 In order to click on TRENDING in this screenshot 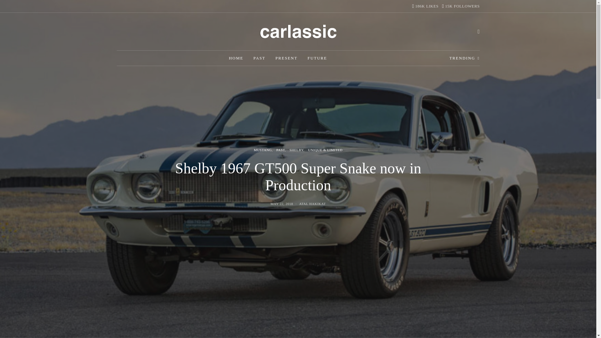, I will do `click(425, 6)`.